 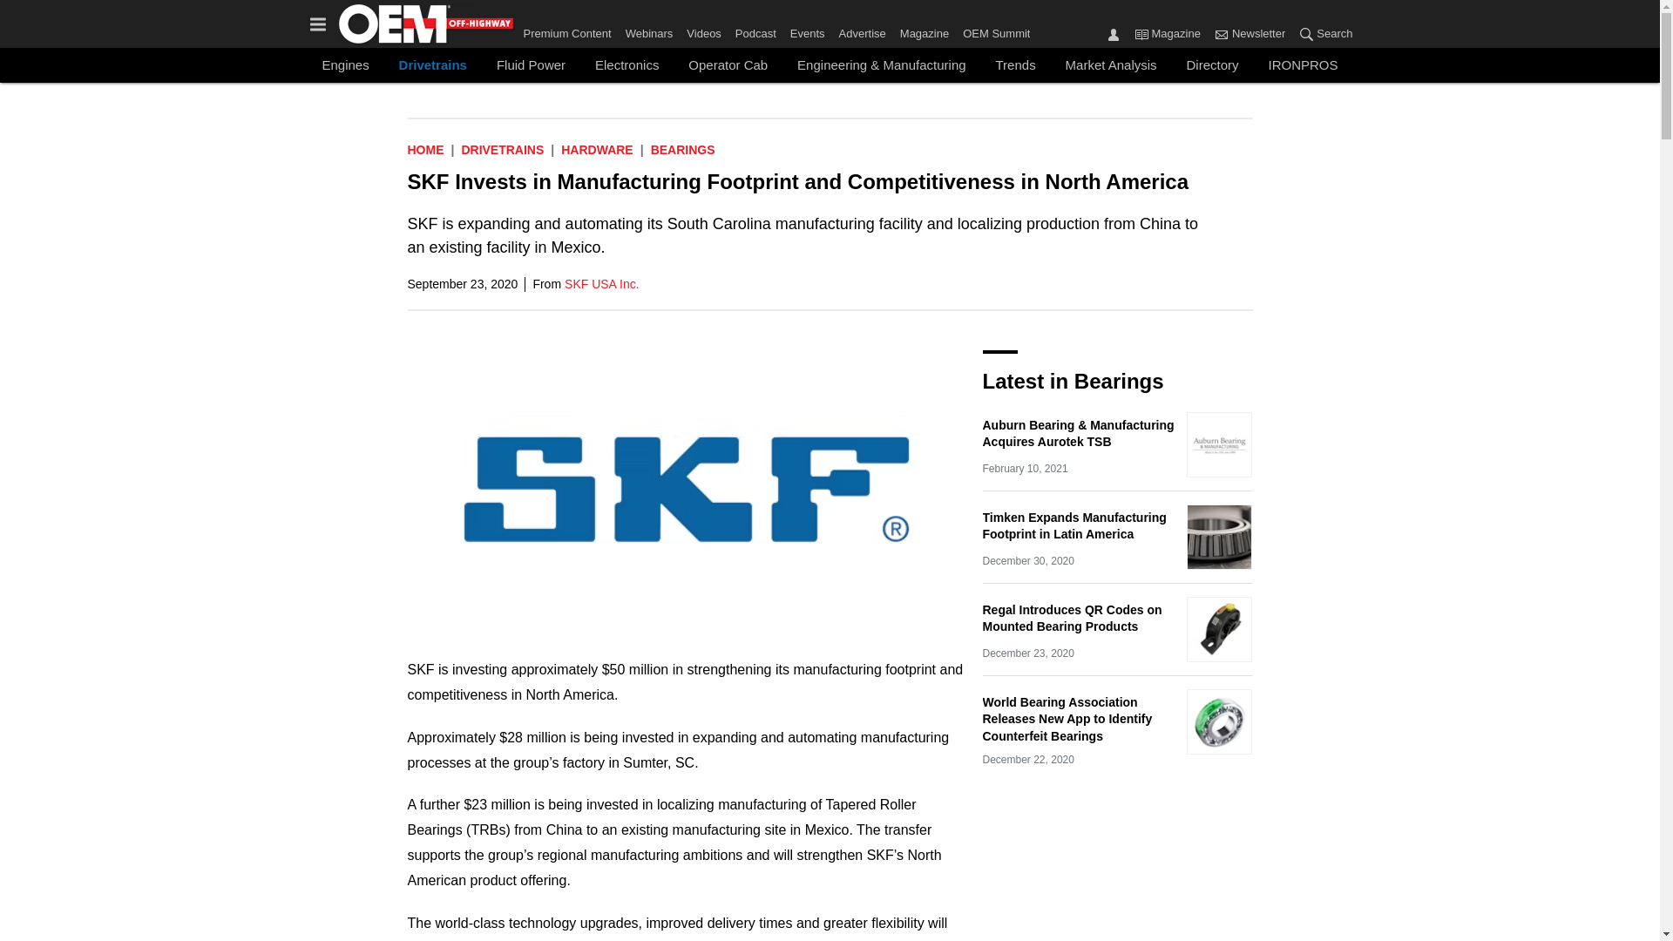 I want to click on Magazine, so click(x=924, y=30).